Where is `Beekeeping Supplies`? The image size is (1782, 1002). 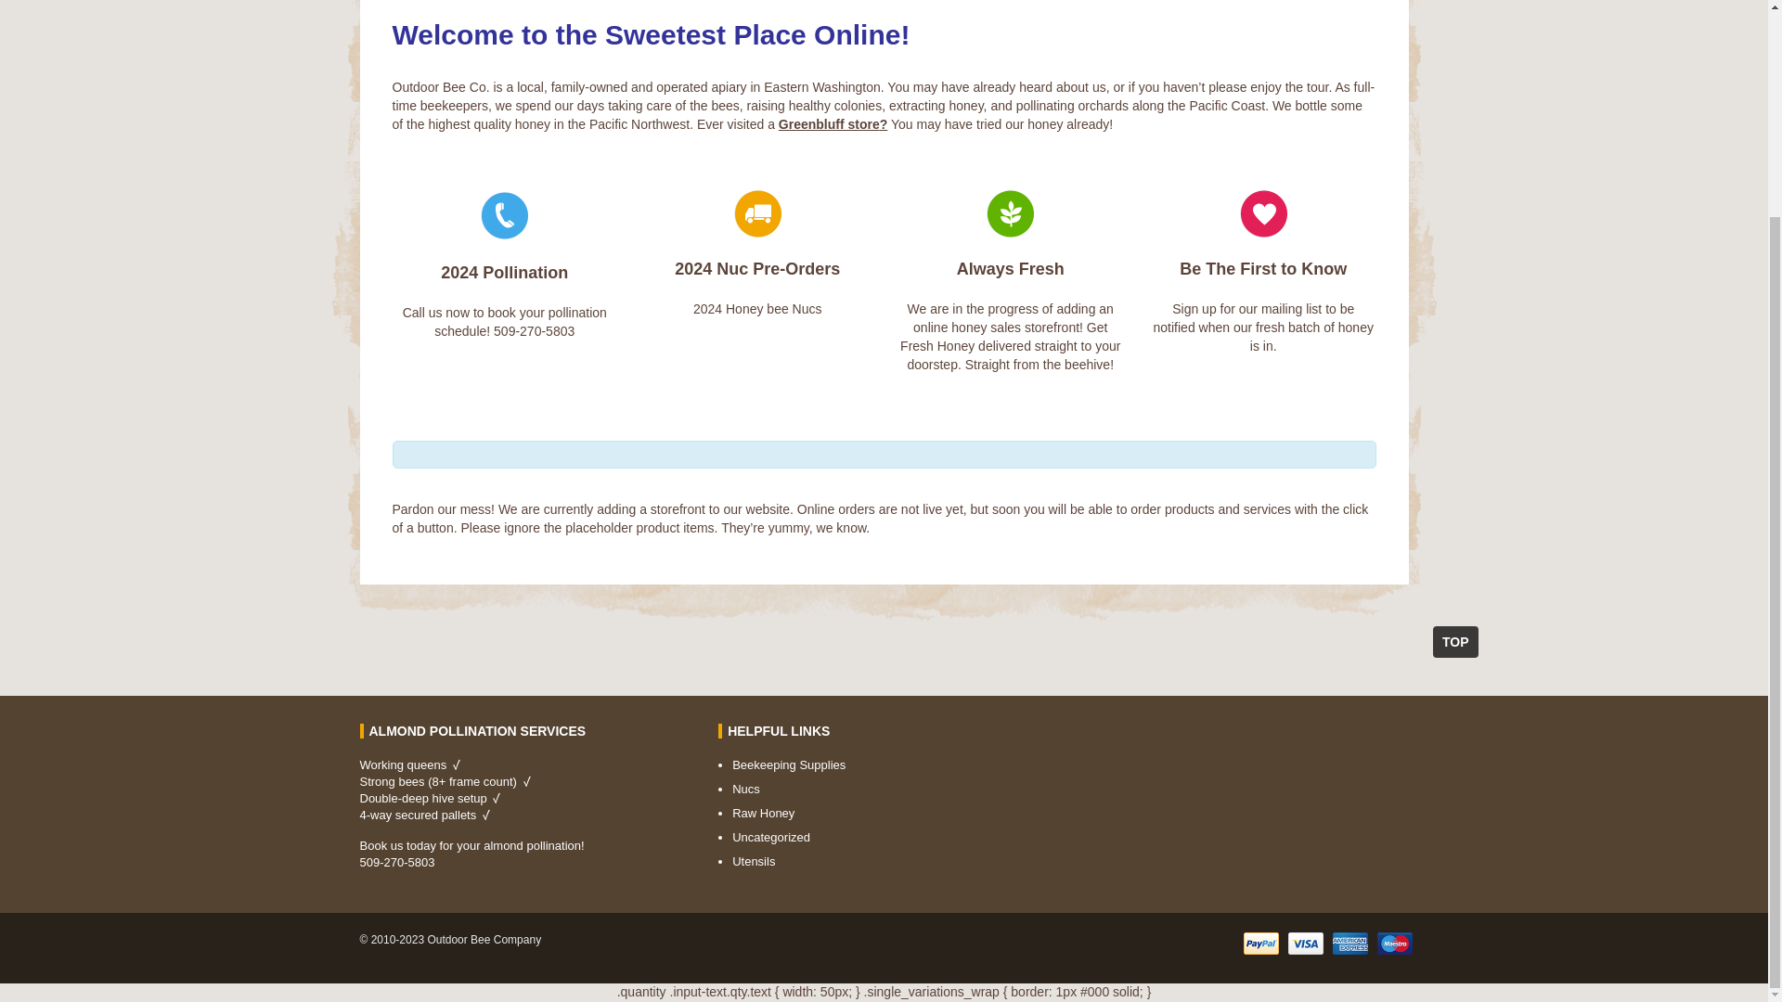 Beekeeping Supplies is located at coordinates (789, 764).